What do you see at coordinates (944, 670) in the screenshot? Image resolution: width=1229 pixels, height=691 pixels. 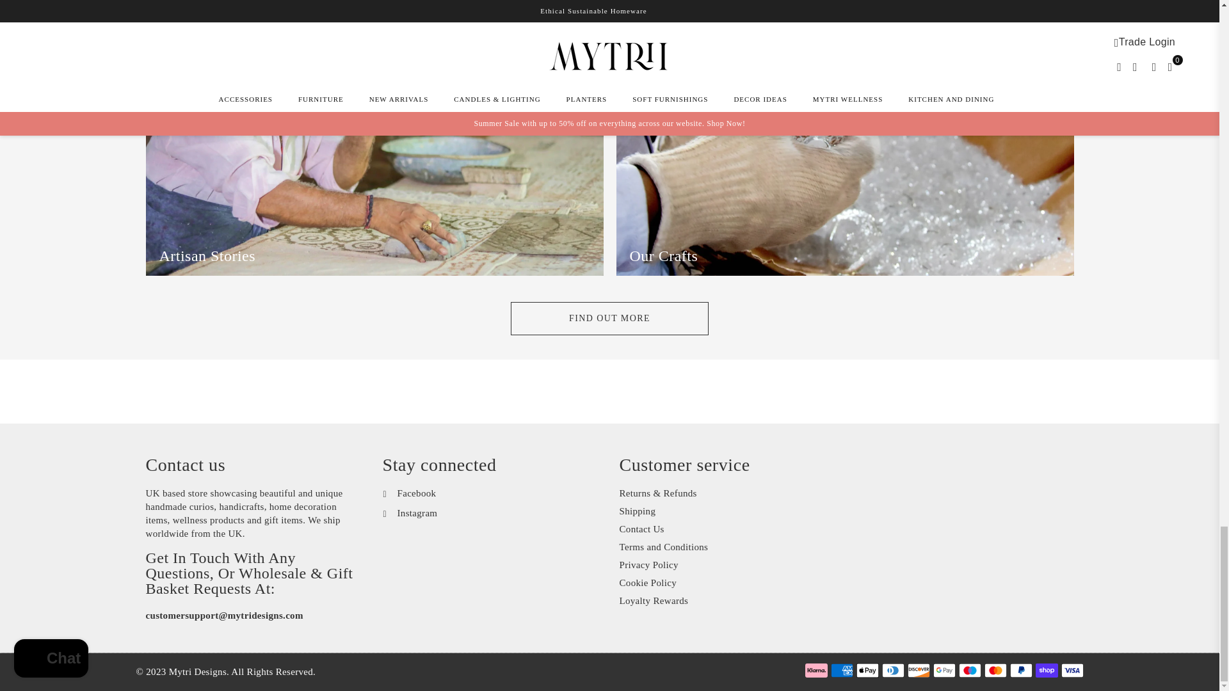 I see `Google Pay` at bounding box center [944, 670].